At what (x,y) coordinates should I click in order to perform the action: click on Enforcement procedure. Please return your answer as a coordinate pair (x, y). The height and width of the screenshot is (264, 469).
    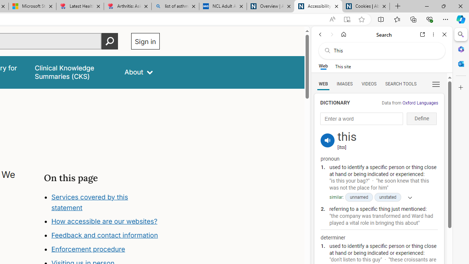
    Looking at the image, I should click on (106, 249).